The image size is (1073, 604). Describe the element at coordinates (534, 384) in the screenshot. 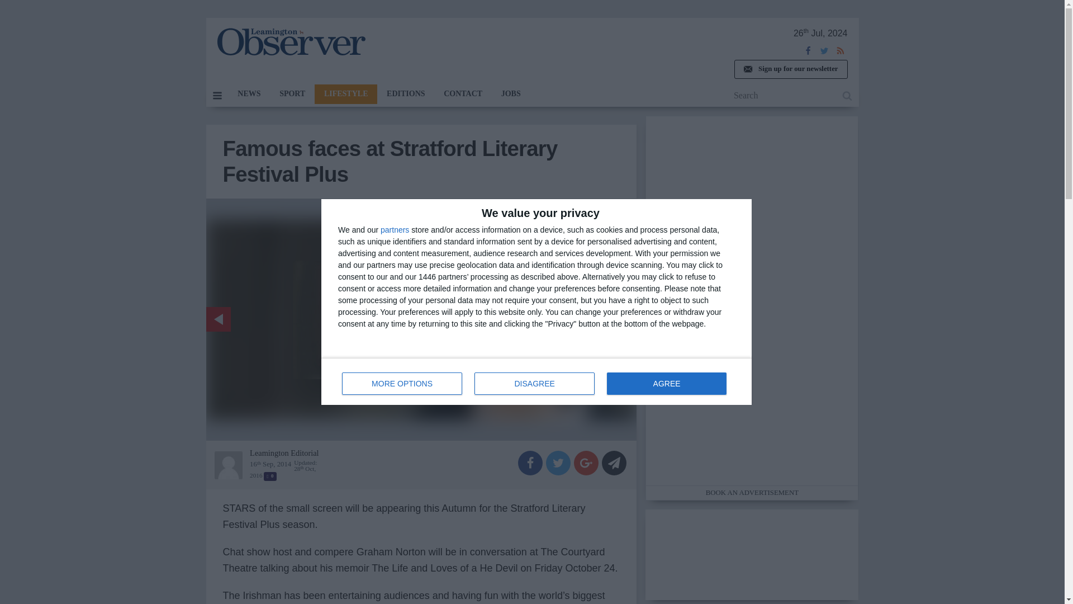

I see `DISAGREE` at that location.